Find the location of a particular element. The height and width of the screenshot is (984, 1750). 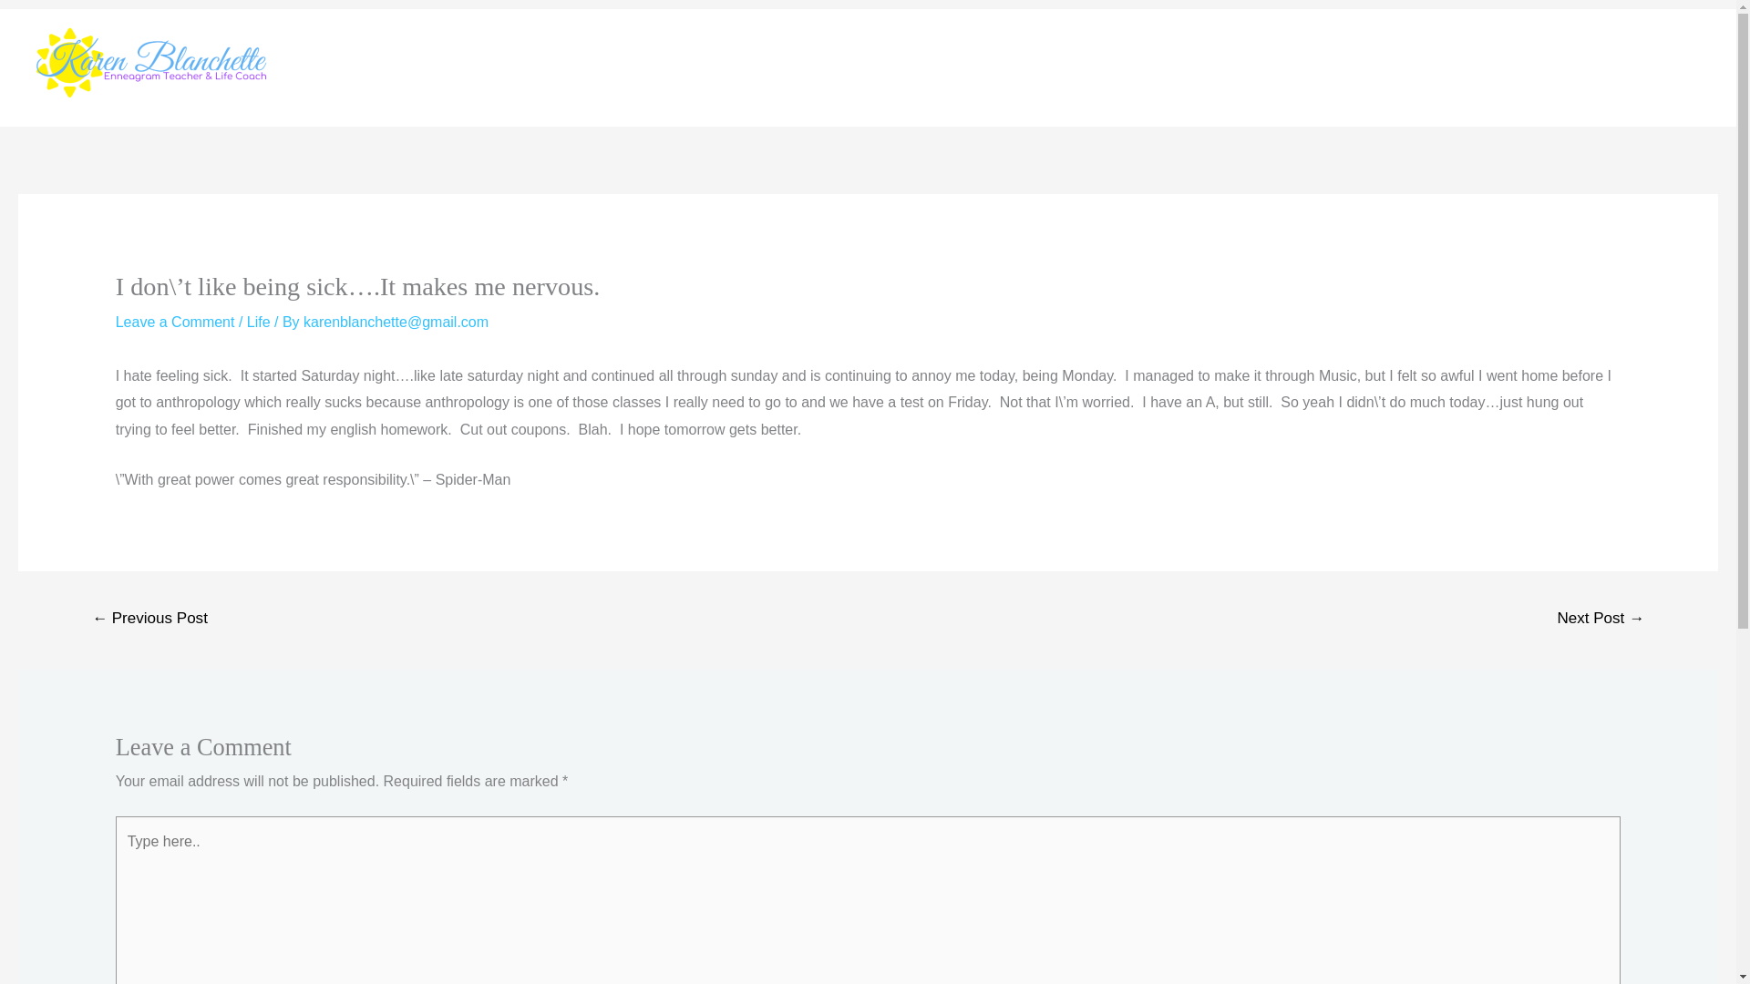

Leave a Comment is located at coordinates (175, 321).